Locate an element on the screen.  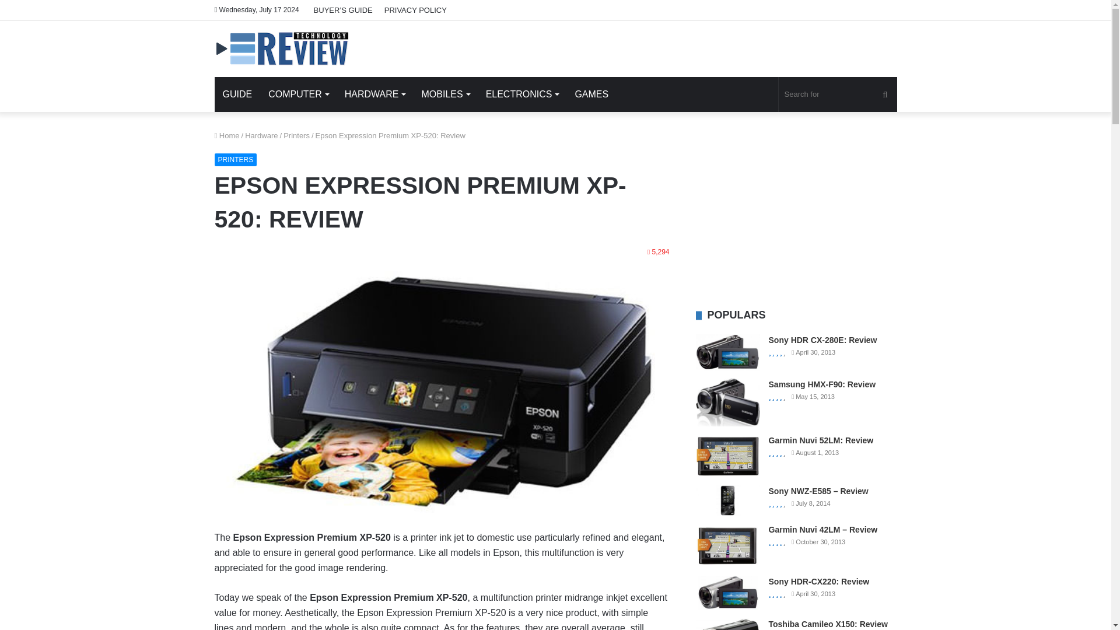
GAMES is located at coordinates (591, 94).